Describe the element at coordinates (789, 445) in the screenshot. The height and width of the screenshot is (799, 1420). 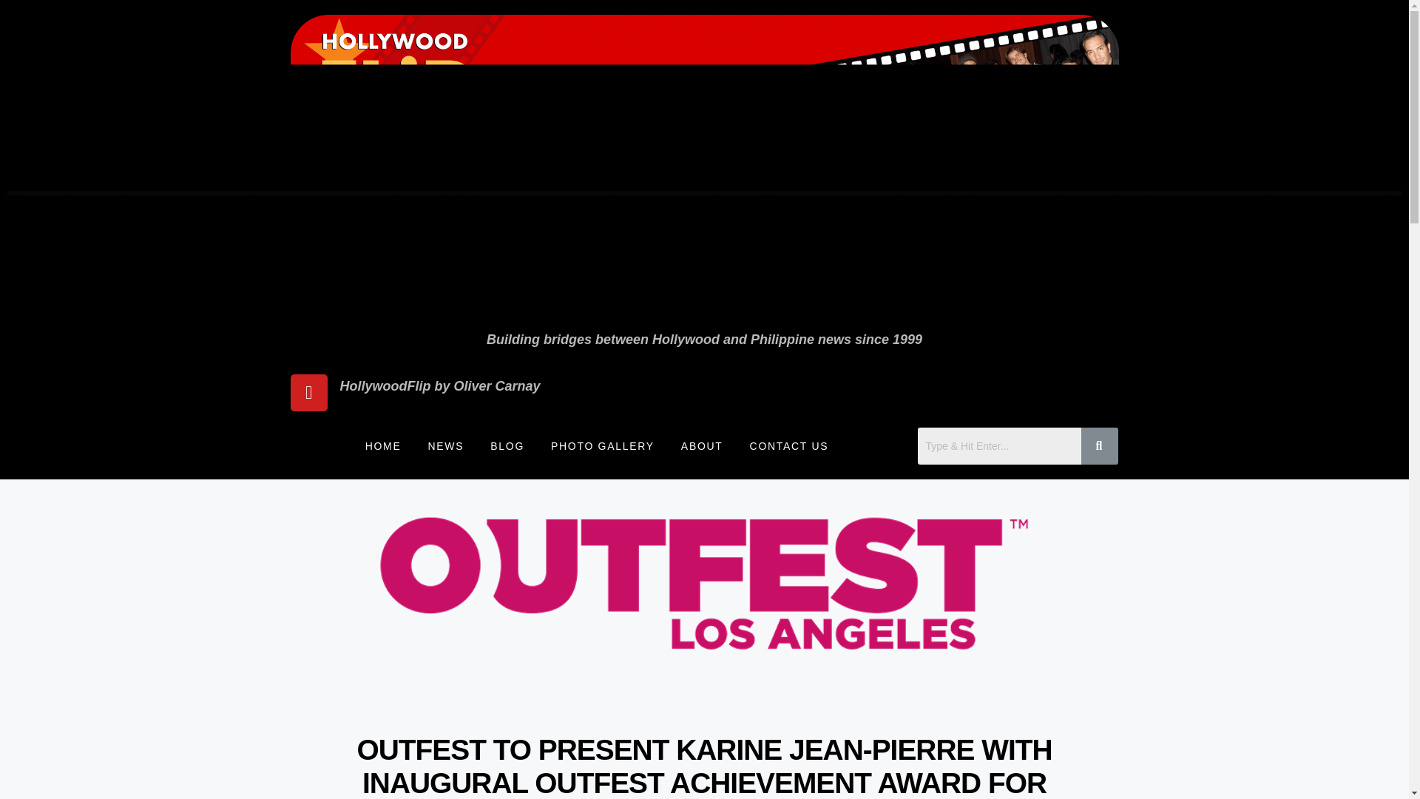
I see `CONTACT US` at that location.